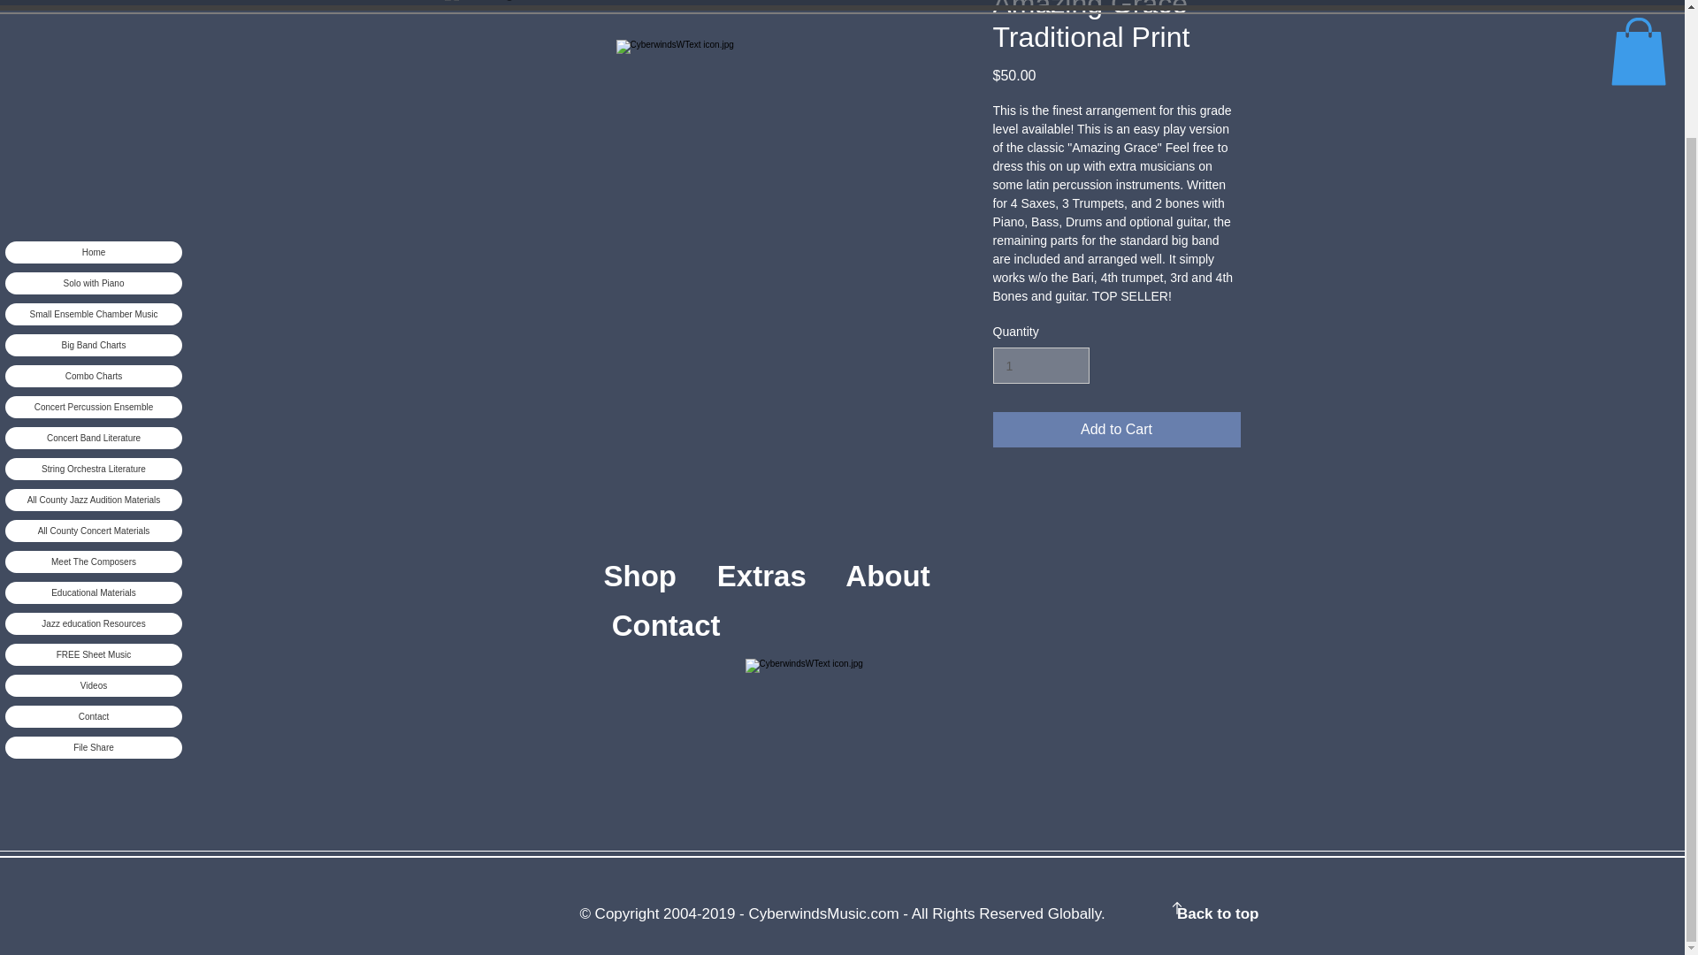 The image size is (1698, 955). What do you see at coordinates (781, 575) in the screenshot?
I see `Extras     ` at bounding box center [781, 575].